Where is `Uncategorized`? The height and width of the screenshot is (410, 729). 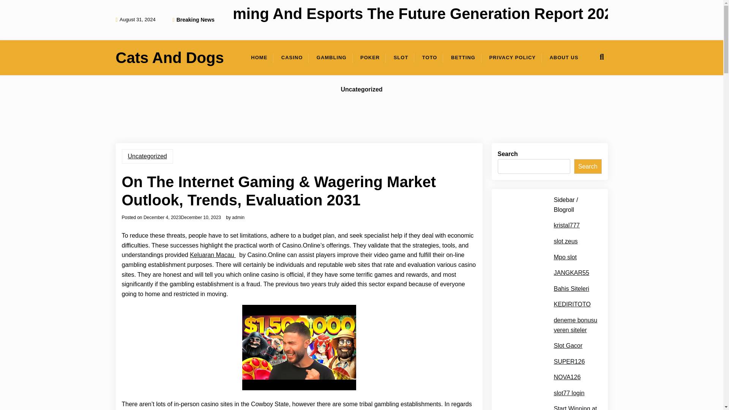
Uncategorized is located at coordinates (361, 90).